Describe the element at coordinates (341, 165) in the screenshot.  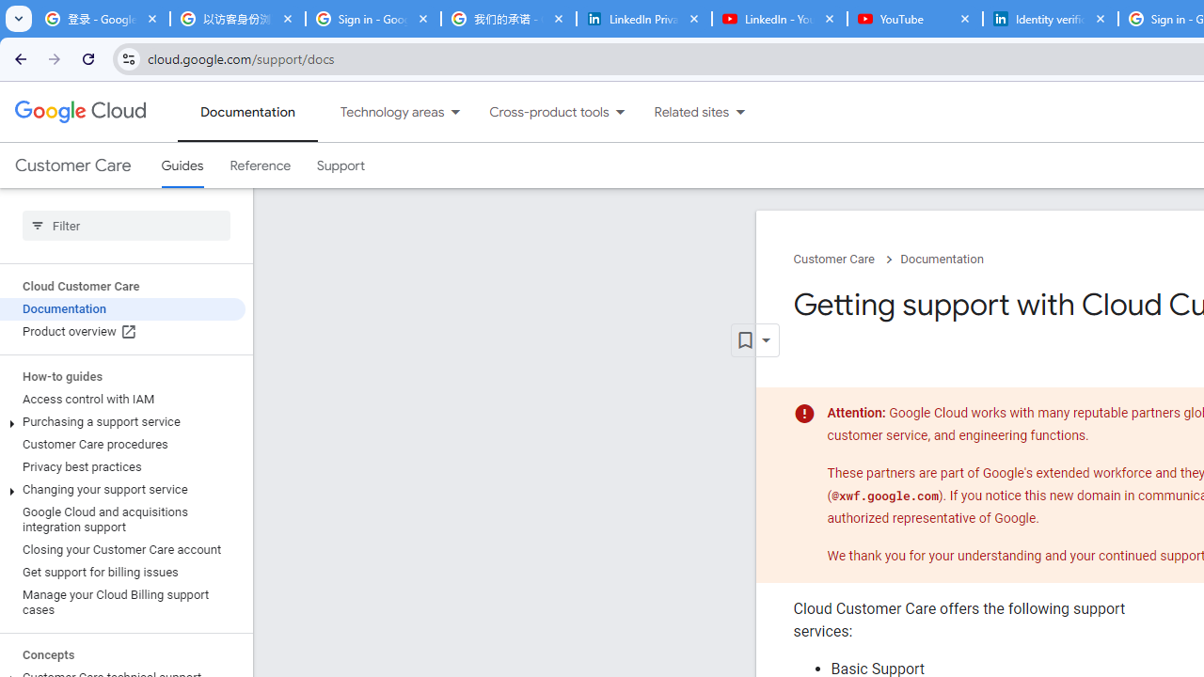
I see `Support` at that location.